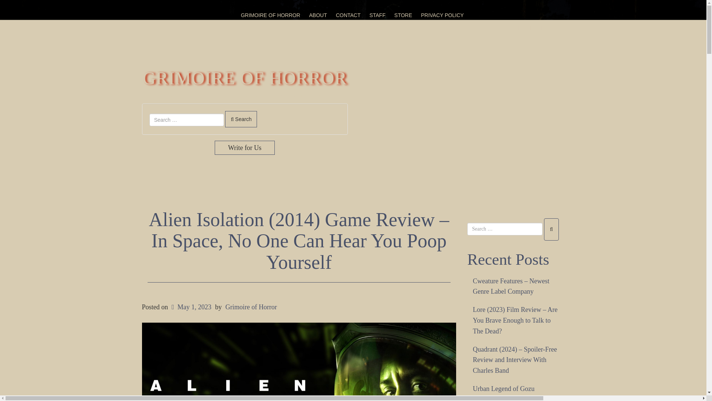  I want to click on Grimoire of Horror, so click(251, 307).